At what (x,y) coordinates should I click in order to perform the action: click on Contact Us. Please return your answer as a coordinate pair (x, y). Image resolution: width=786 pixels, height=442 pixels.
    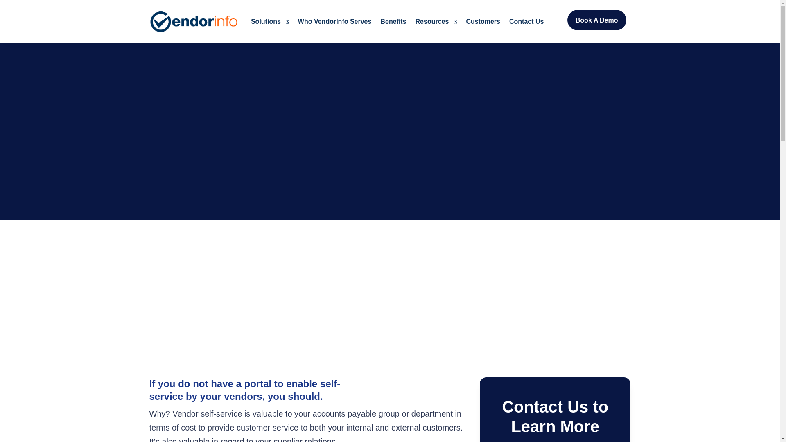
    Looking at the image, I should click on (526, 21).